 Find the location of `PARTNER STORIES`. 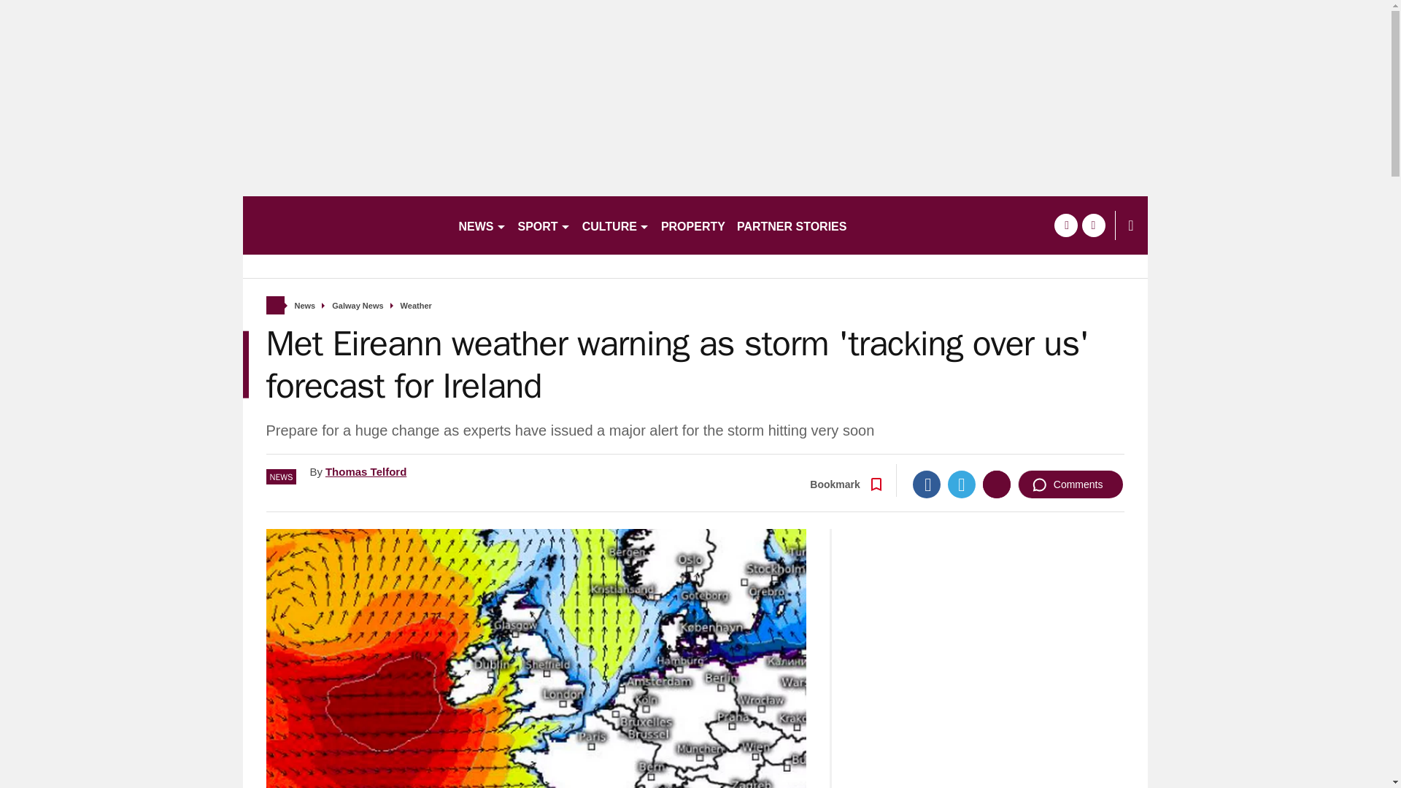

PARTNER STORIES is located at coordinates (792, 225).